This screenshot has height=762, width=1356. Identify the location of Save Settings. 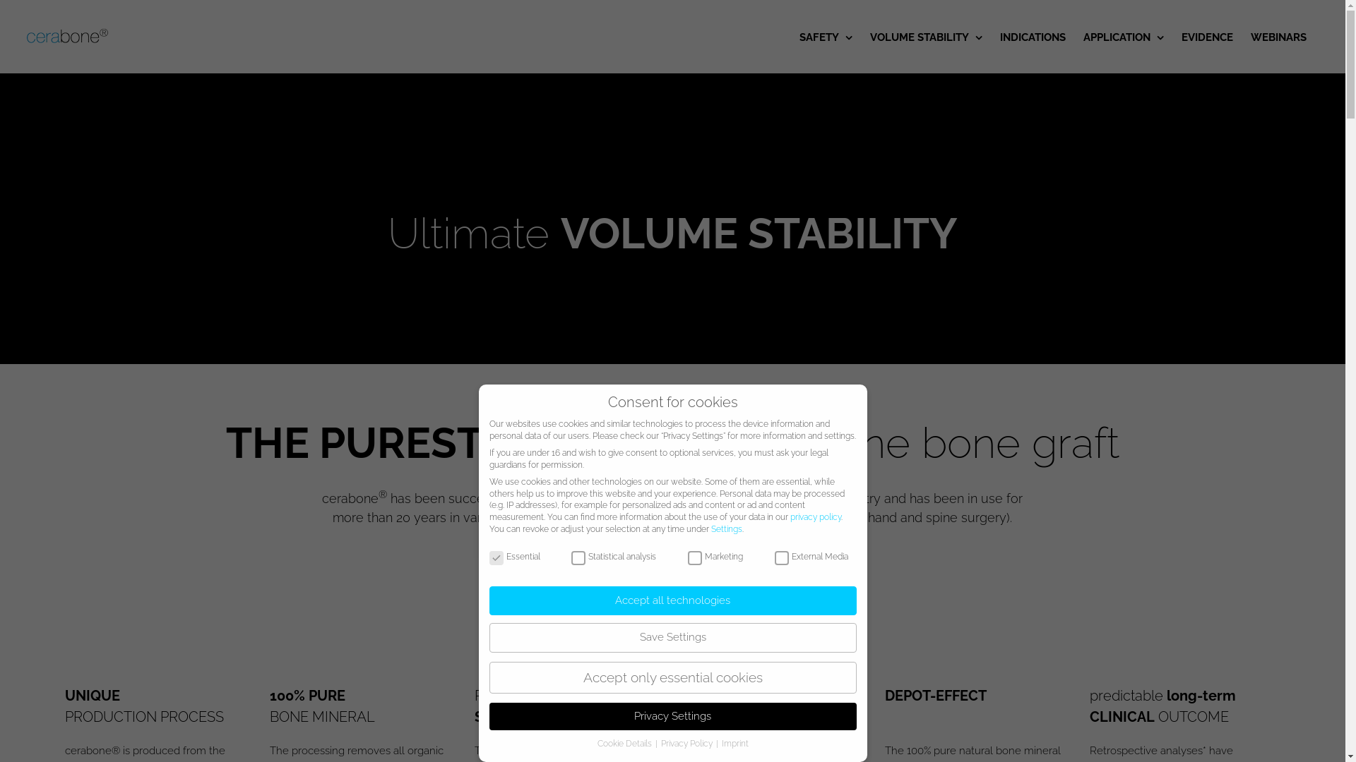
(672, 637).